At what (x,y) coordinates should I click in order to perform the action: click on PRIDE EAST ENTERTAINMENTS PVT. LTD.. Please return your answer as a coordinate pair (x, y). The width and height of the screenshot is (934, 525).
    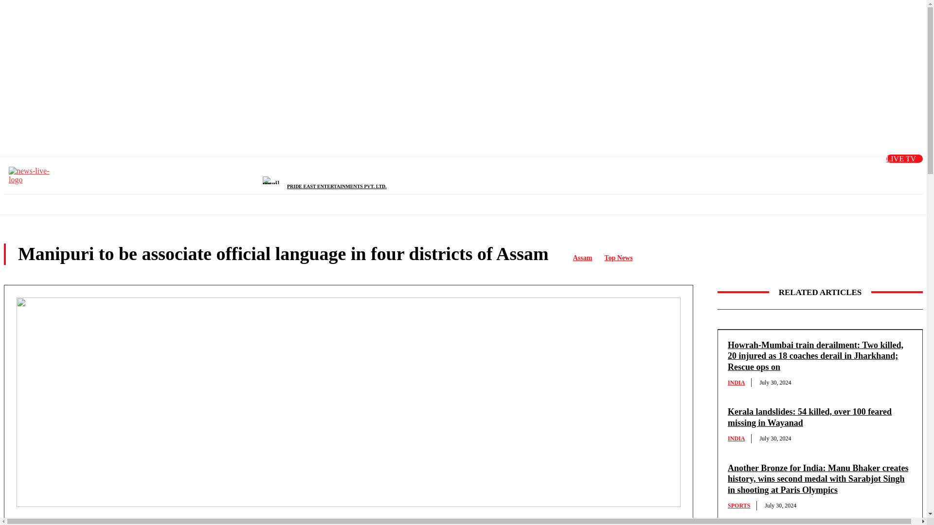
    Looking at the image, I should click on (337, 186).